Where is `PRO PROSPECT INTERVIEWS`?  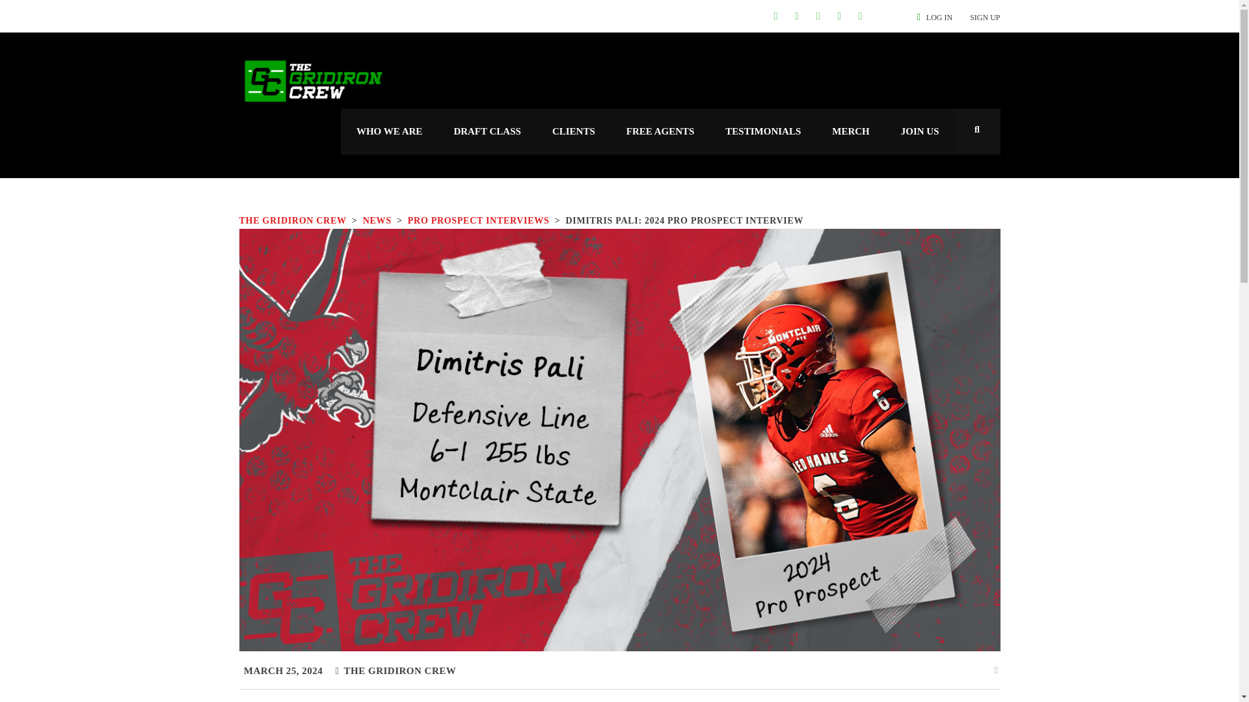
PRO PROSPECT INTERVIEWS is located at coordinates (479, 220).